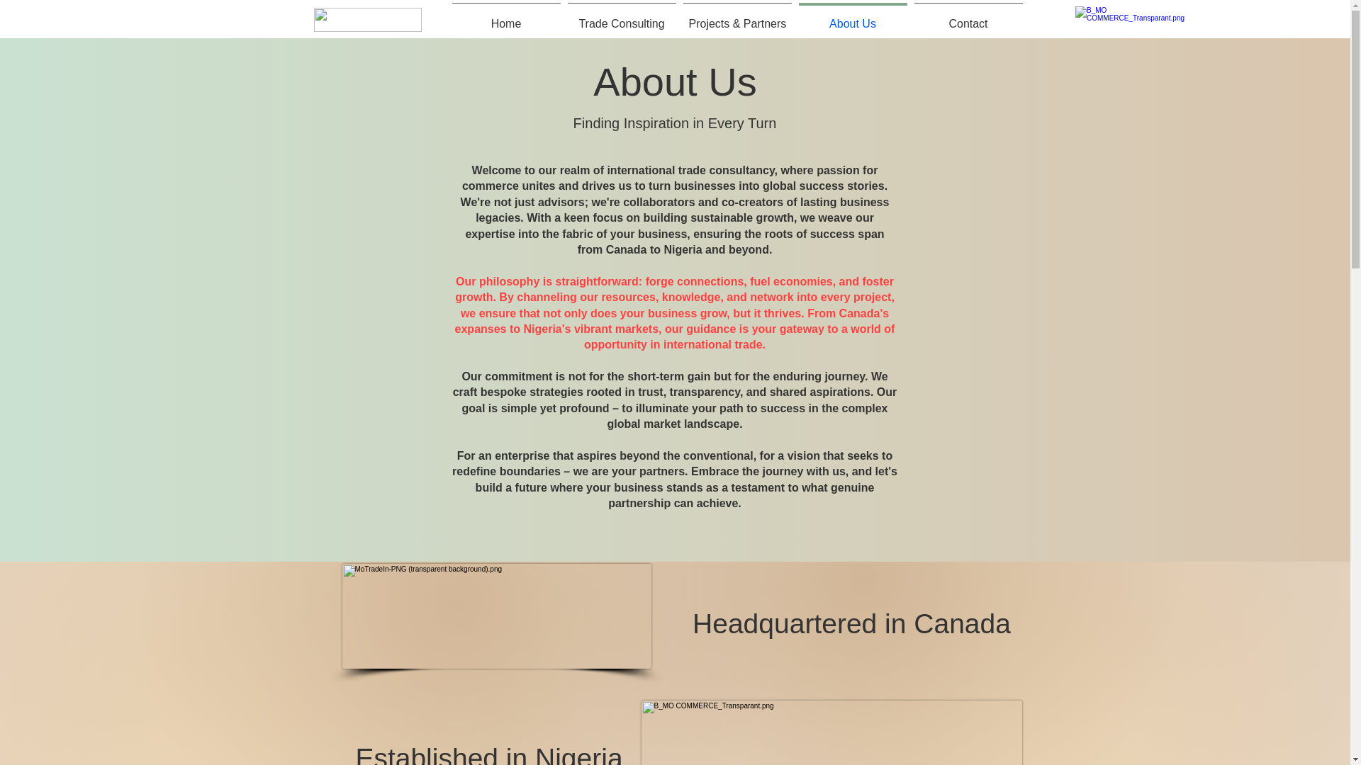  Describe the element at coordinates (968, 17) in the screenshot. I see `Contact` at that location.